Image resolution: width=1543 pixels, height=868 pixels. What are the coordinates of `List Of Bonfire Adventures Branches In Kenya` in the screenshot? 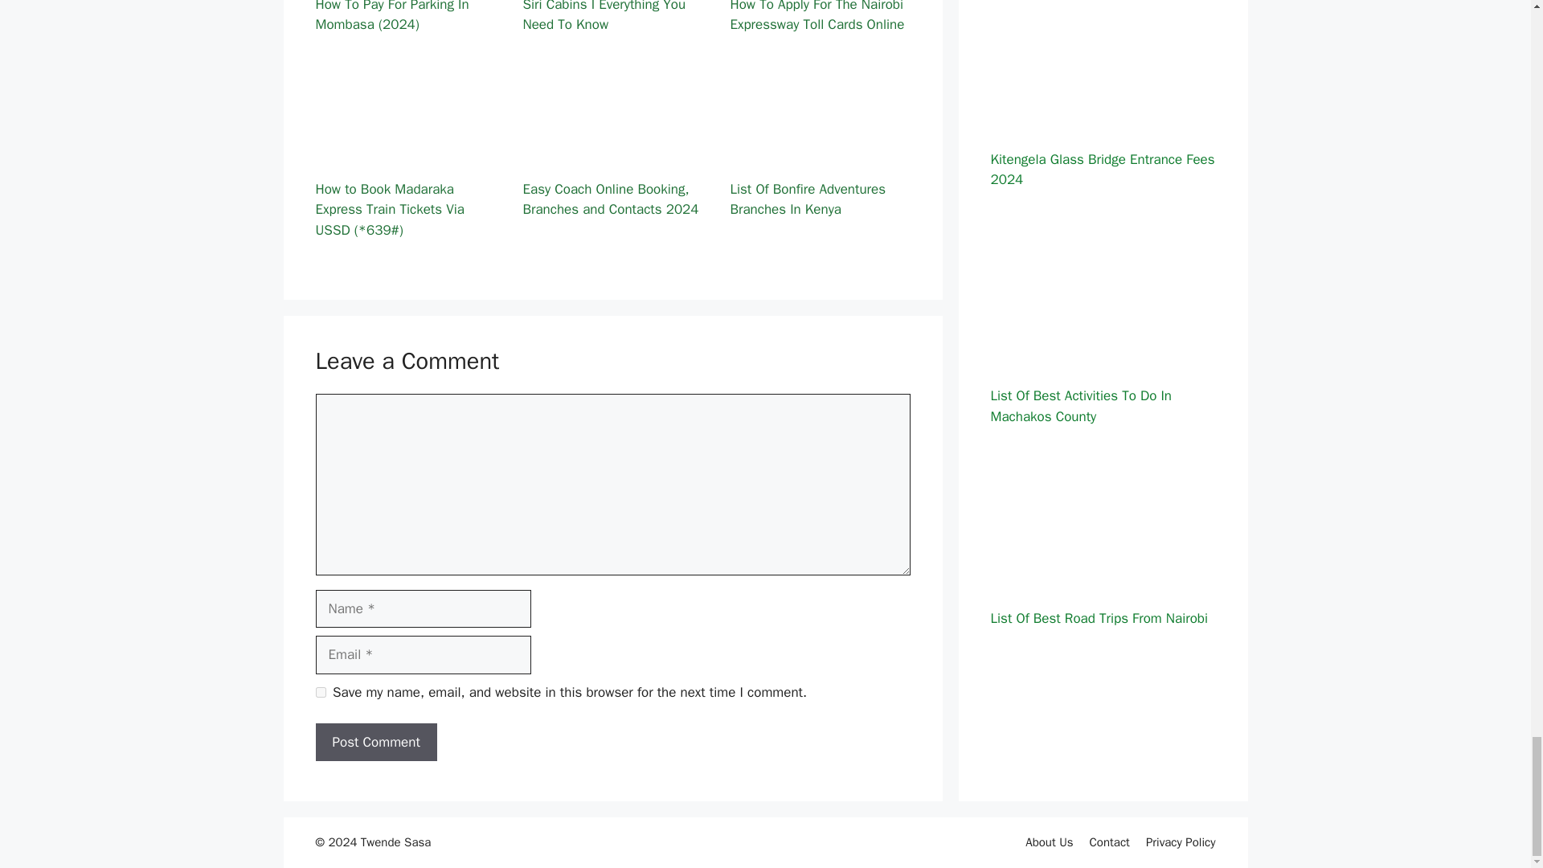 It's located at (820, 154).